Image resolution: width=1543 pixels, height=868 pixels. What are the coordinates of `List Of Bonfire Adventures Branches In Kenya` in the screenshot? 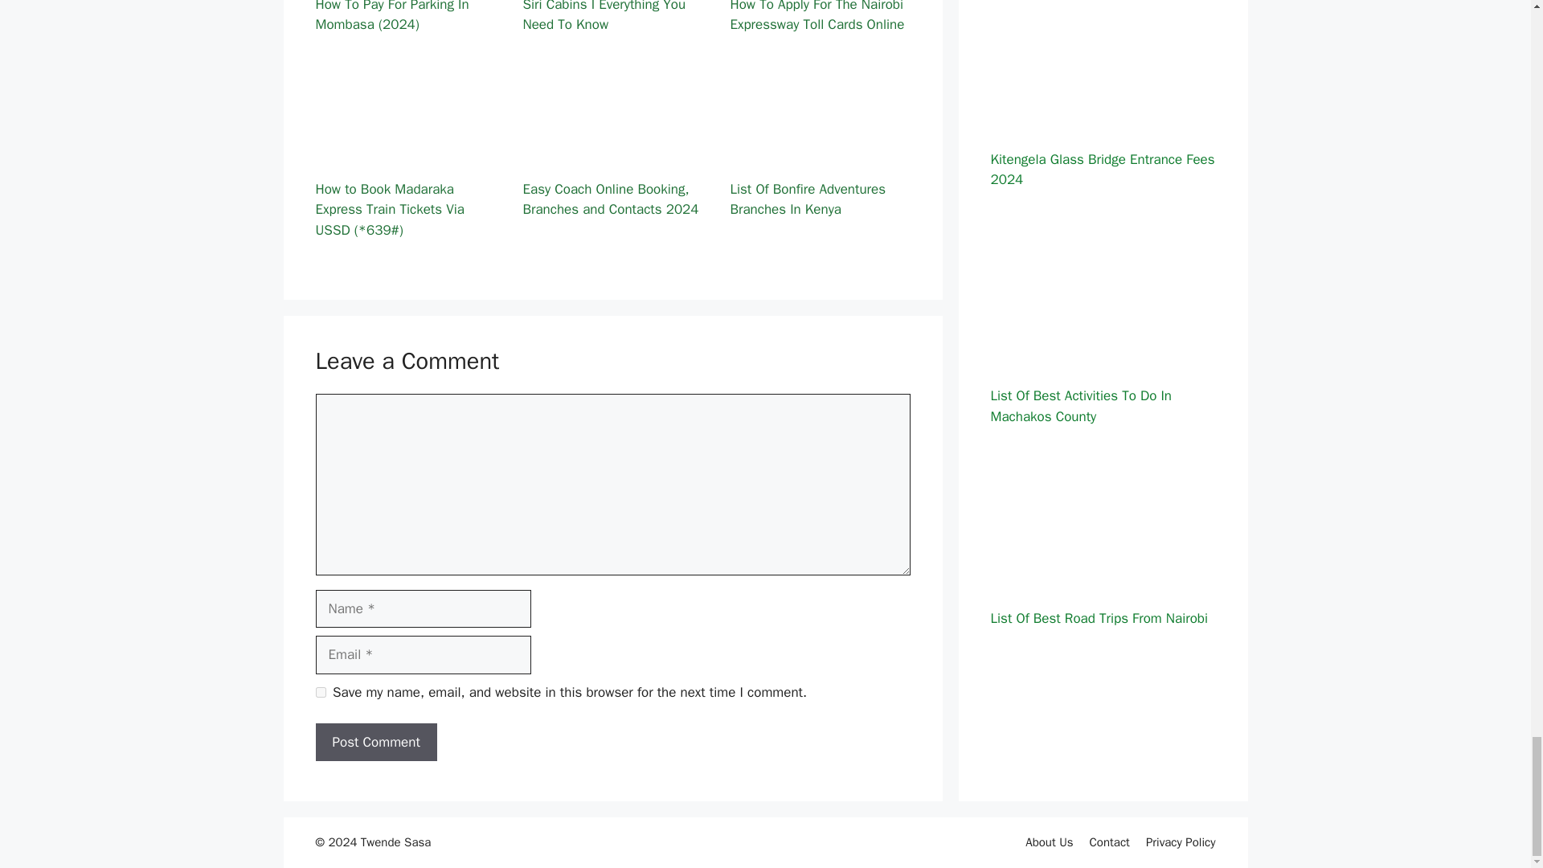 It's located at (820, 154).